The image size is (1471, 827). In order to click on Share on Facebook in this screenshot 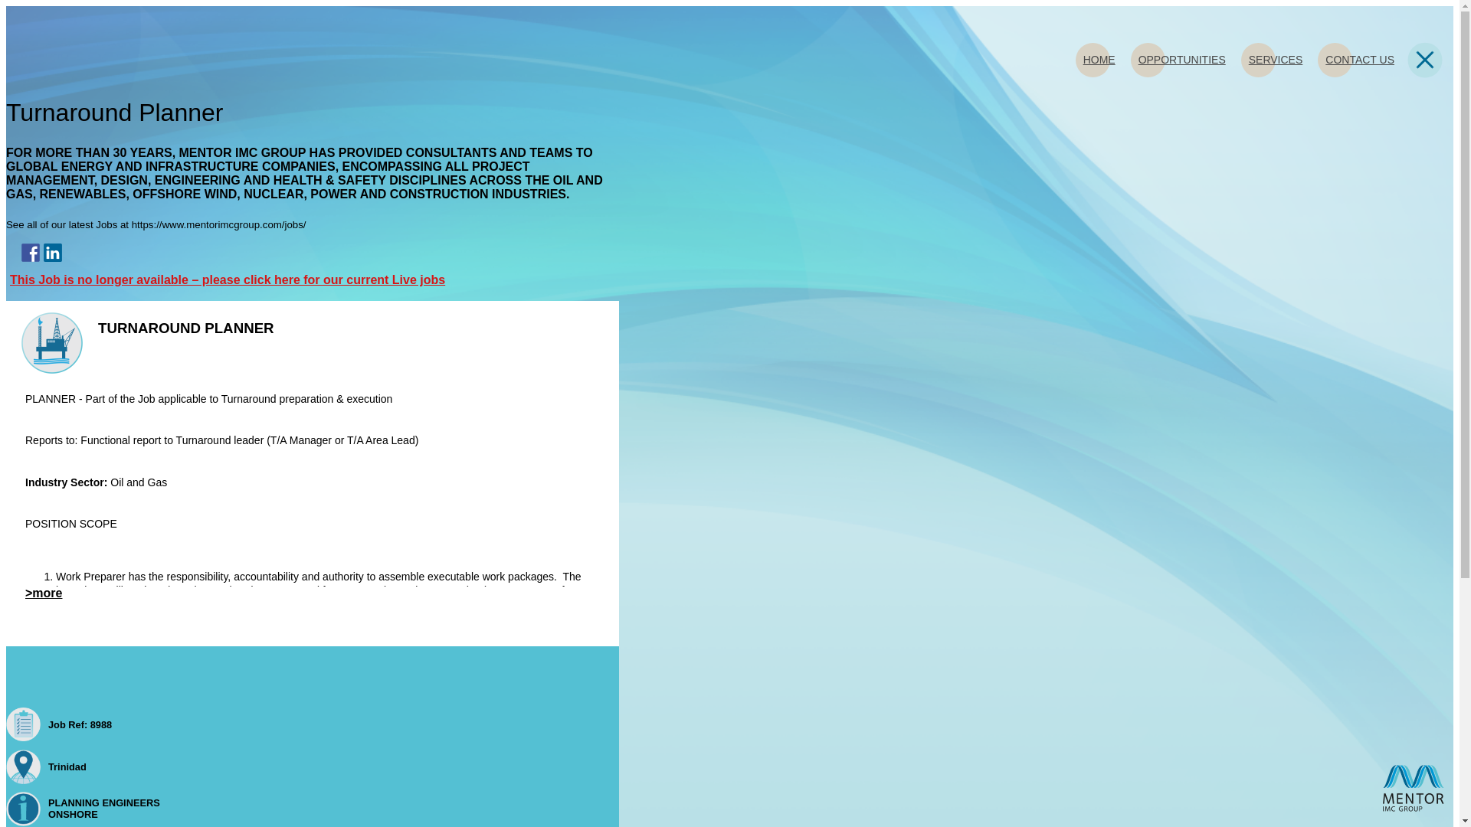, I will do `click(31, 256)`.